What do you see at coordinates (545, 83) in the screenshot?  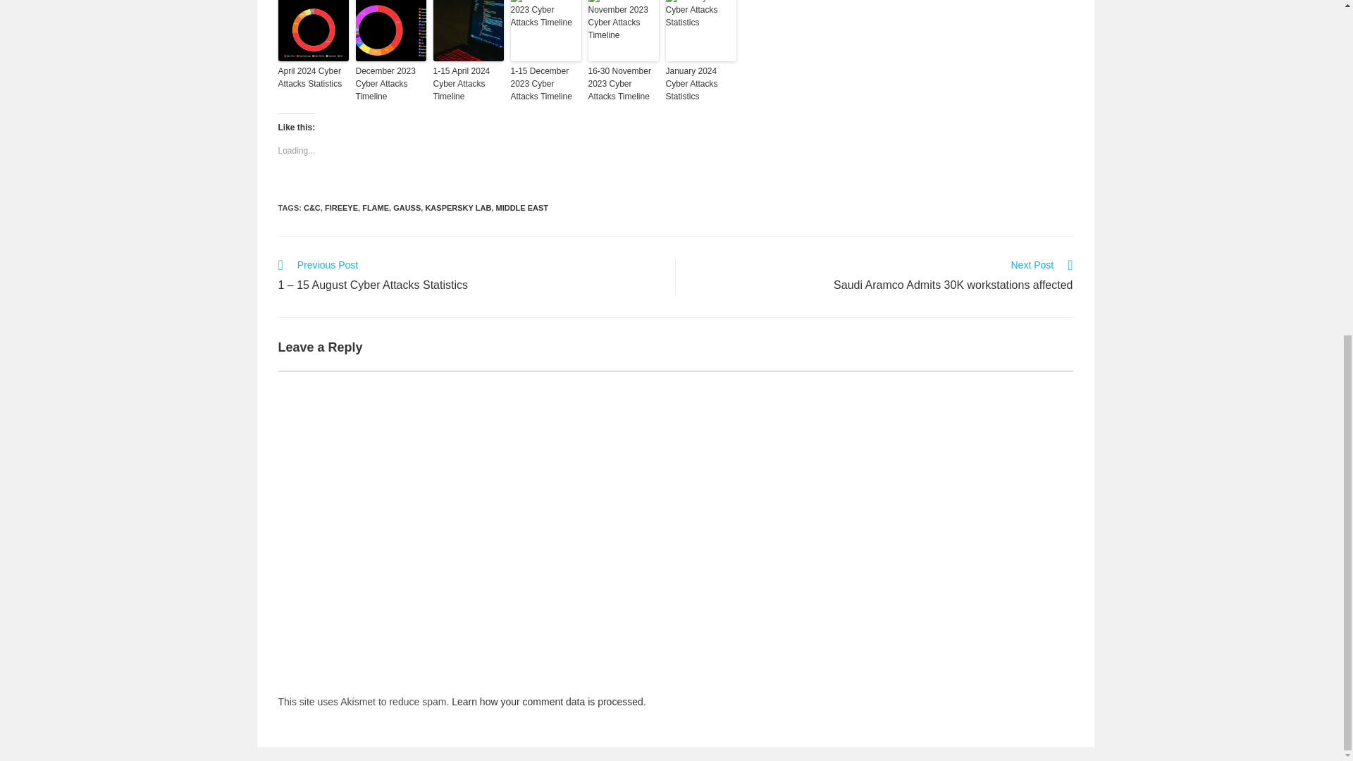 I see `1-15 December 2023 Cyber Attacks Timeline` at bounding box center [545, 83].